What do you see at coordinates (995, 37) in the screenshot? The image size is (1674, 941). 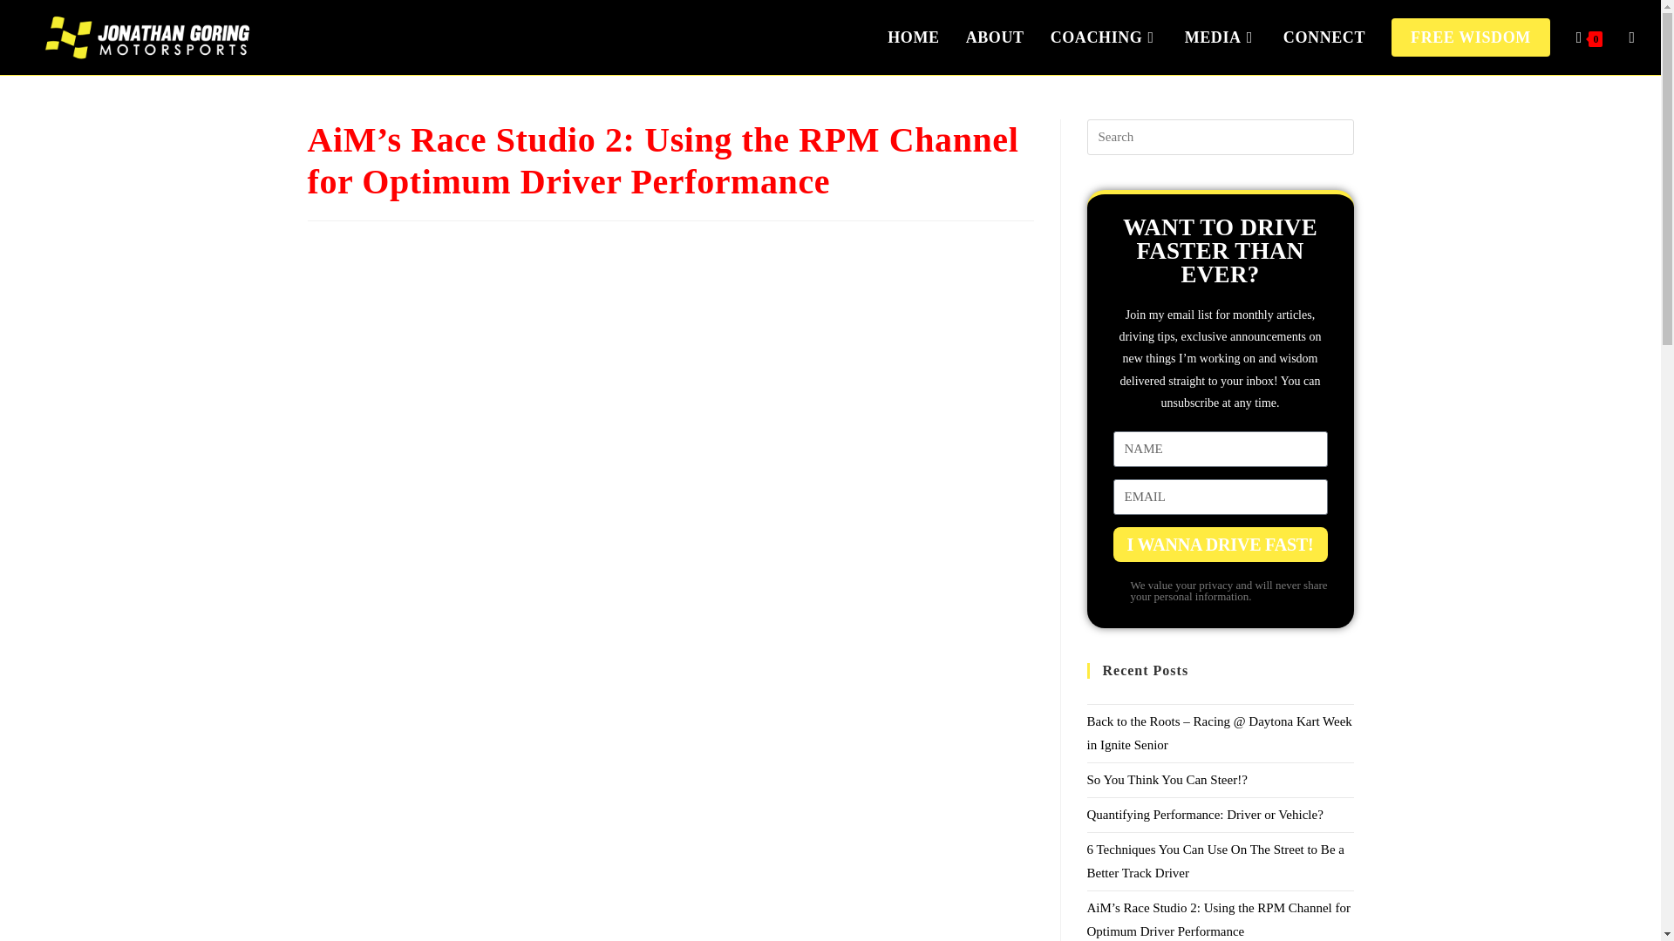 I see `ABOUT` at bounding box center [995, 37].